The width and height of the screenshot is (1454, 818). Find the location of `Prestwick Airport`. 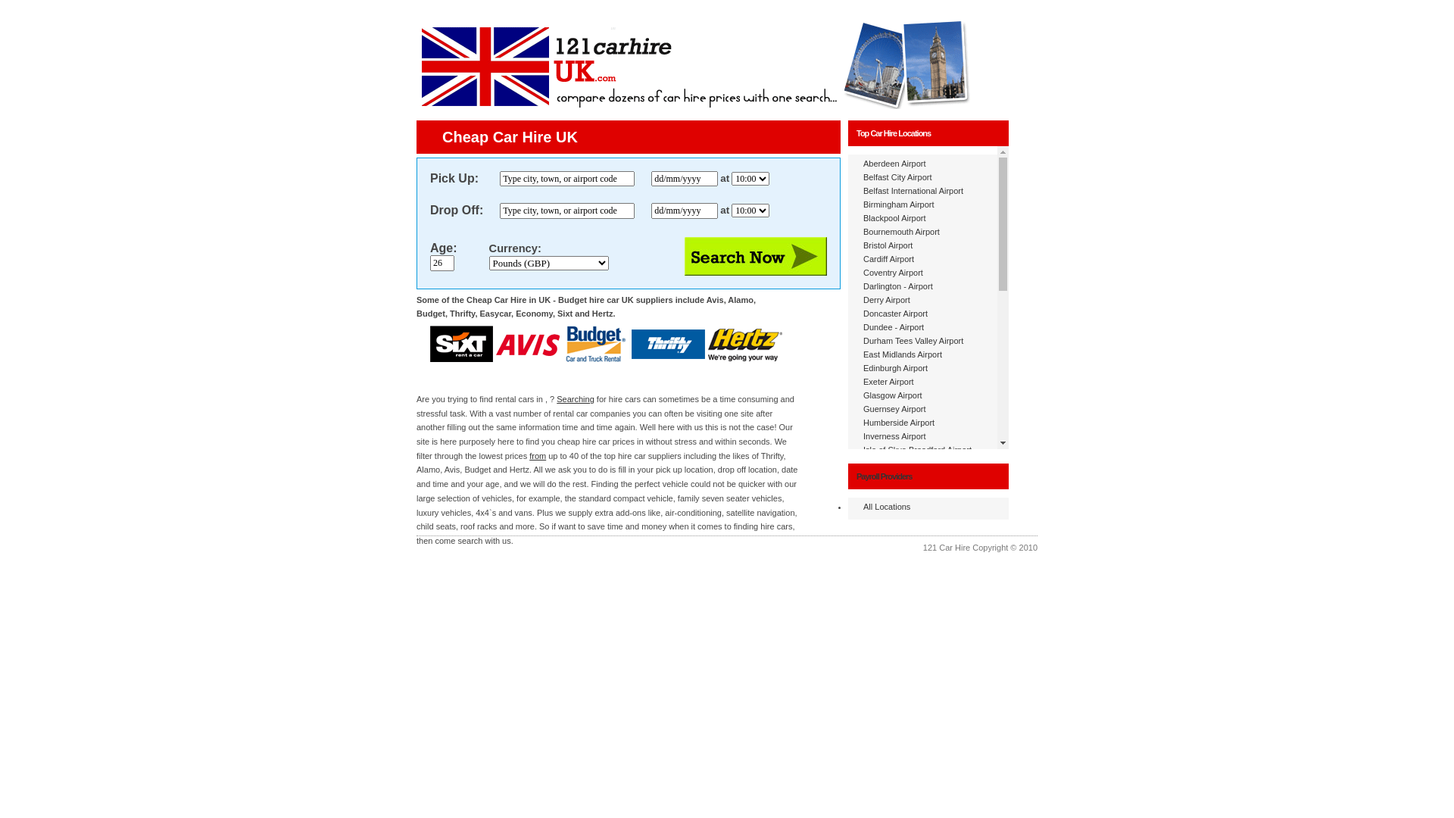

Prestwick Airport is located at coordinates (894, 695).